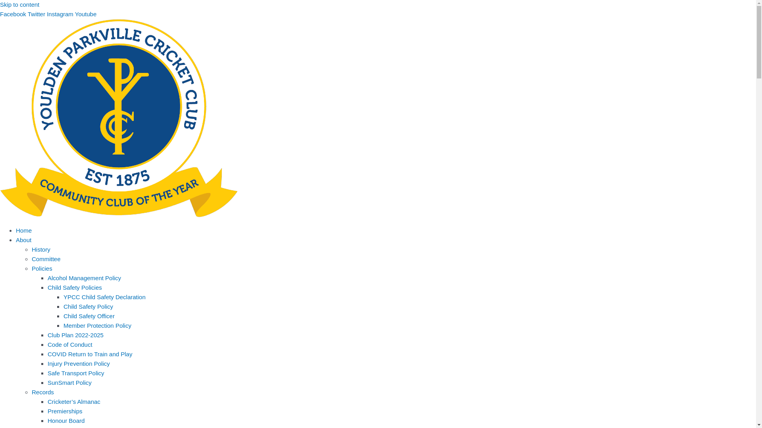 This screenshot has width=762, height=428. I want to click on Committee, so click(46, 259).